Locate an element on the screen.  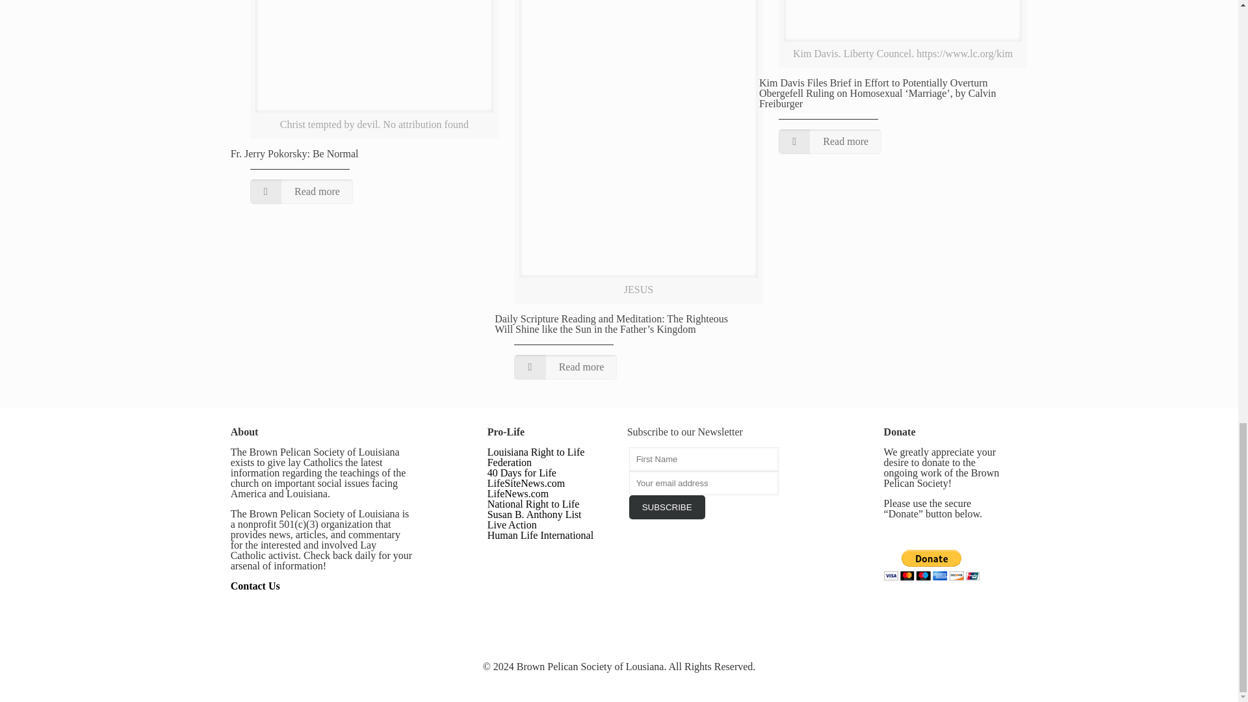
Twitter is located at coordinates (619, 684).